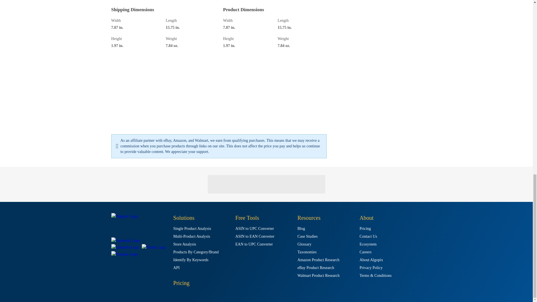  What do you see at coordinates (191, 260) in the screenshot?
I see `Identify By Keywords` at bounding box center [191, 260].